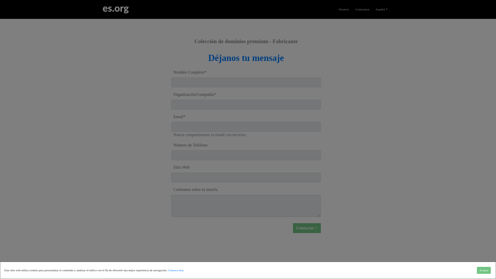 This screenshot has height=279, width=496. Describe the element at coordinates (344, 9) in the screenshot. I see `Nosotros` at that location.